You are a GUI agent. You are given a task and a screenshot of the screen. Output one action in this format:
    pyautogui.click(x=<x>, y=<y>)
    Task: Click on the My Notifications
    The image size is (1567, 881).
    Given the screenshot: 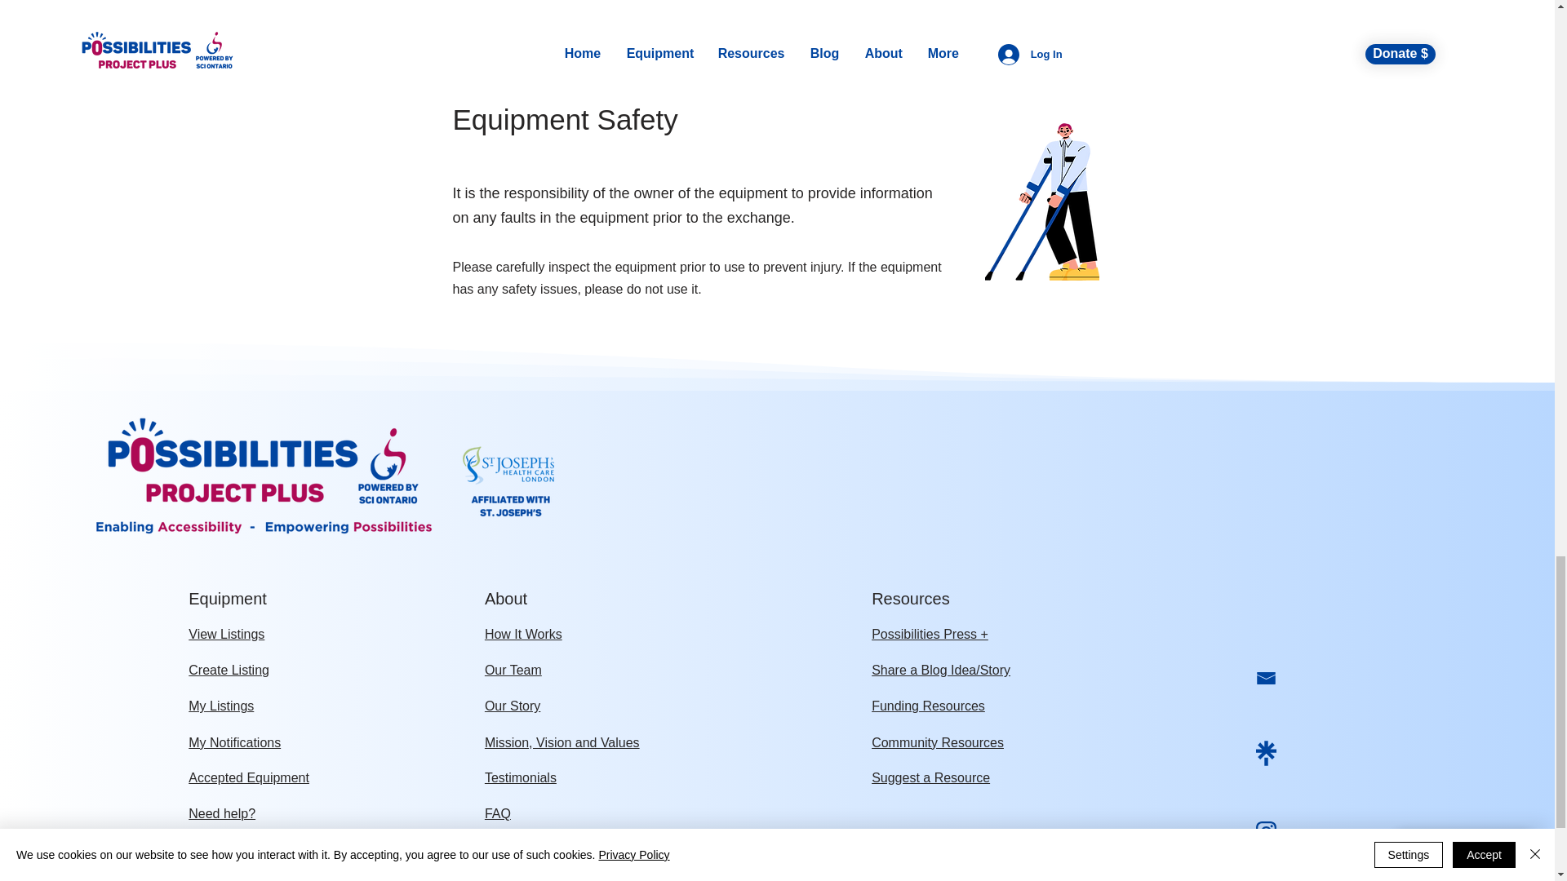 What is the action you would take?
    pyautogui.click(x=233, y=742)
    